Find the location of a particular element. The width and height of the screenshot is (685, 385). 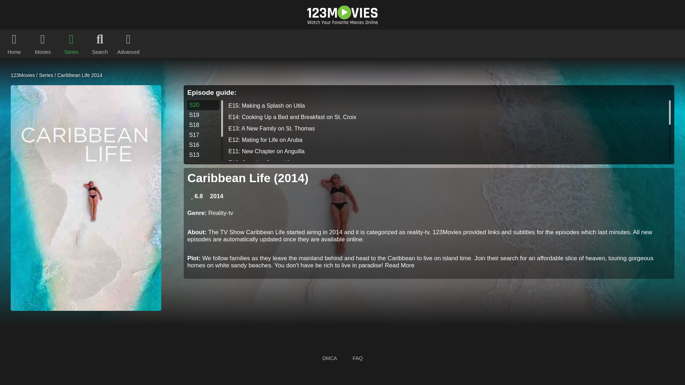

Series is located at coordinates (46, 75).